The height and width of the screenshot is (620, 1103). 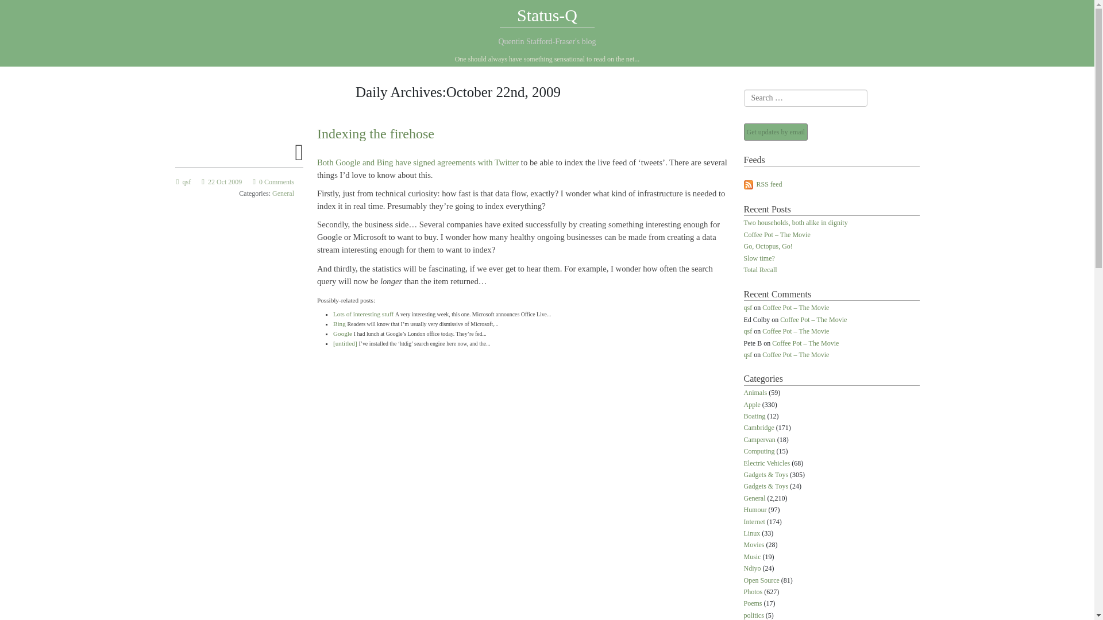 What do you see at coordinates (283, 193) in the screenshot?
I see `General` at bounding box center [283, 193].